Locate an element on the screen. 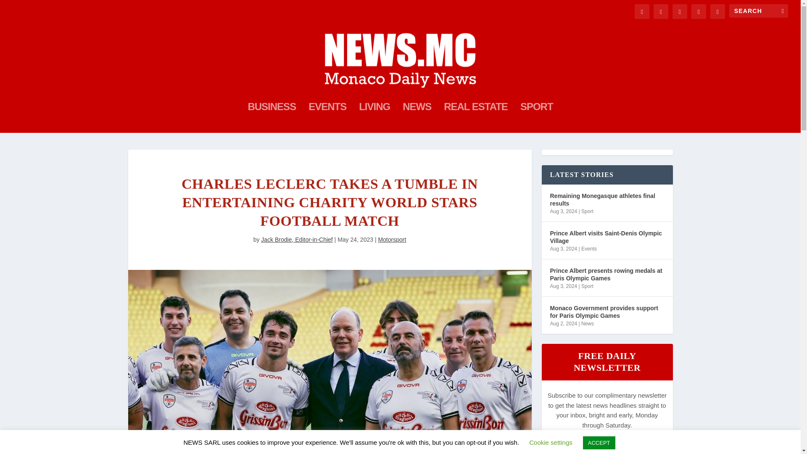  SPORT is located at coordinates (536, 118).